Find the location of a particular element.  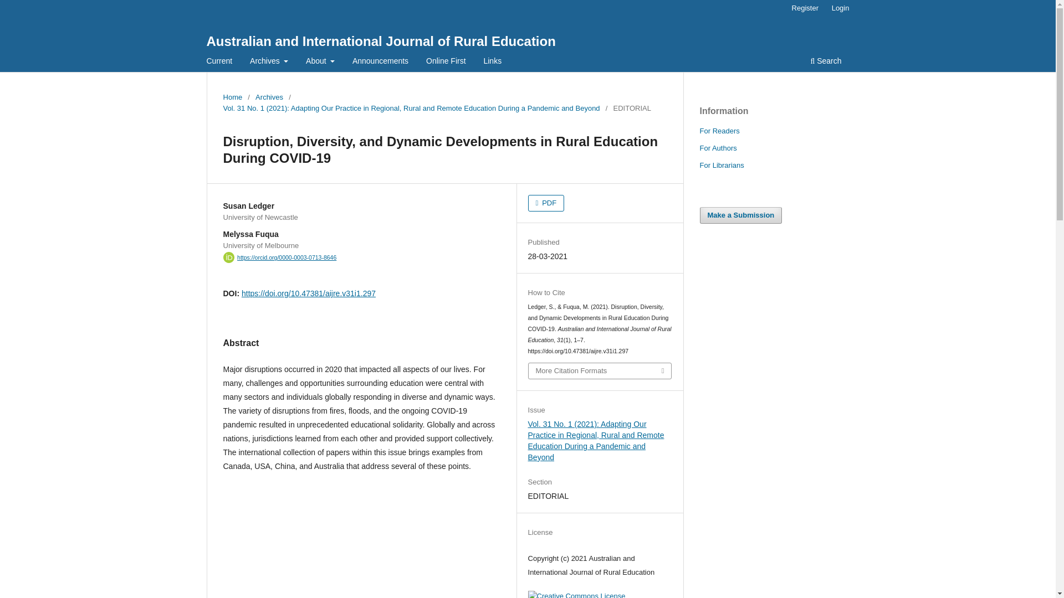

Australian and International Journal of Rural Education is located at coordinates (381, 41).